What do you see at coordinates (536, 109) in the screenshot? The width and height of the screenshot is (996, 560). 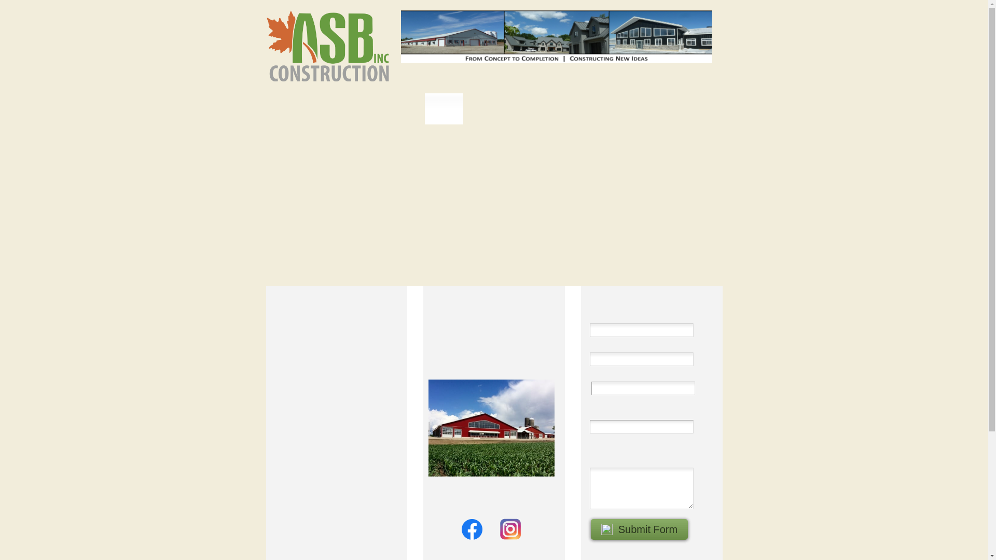 I see `Contact Us` at bounding box center [536, 109].